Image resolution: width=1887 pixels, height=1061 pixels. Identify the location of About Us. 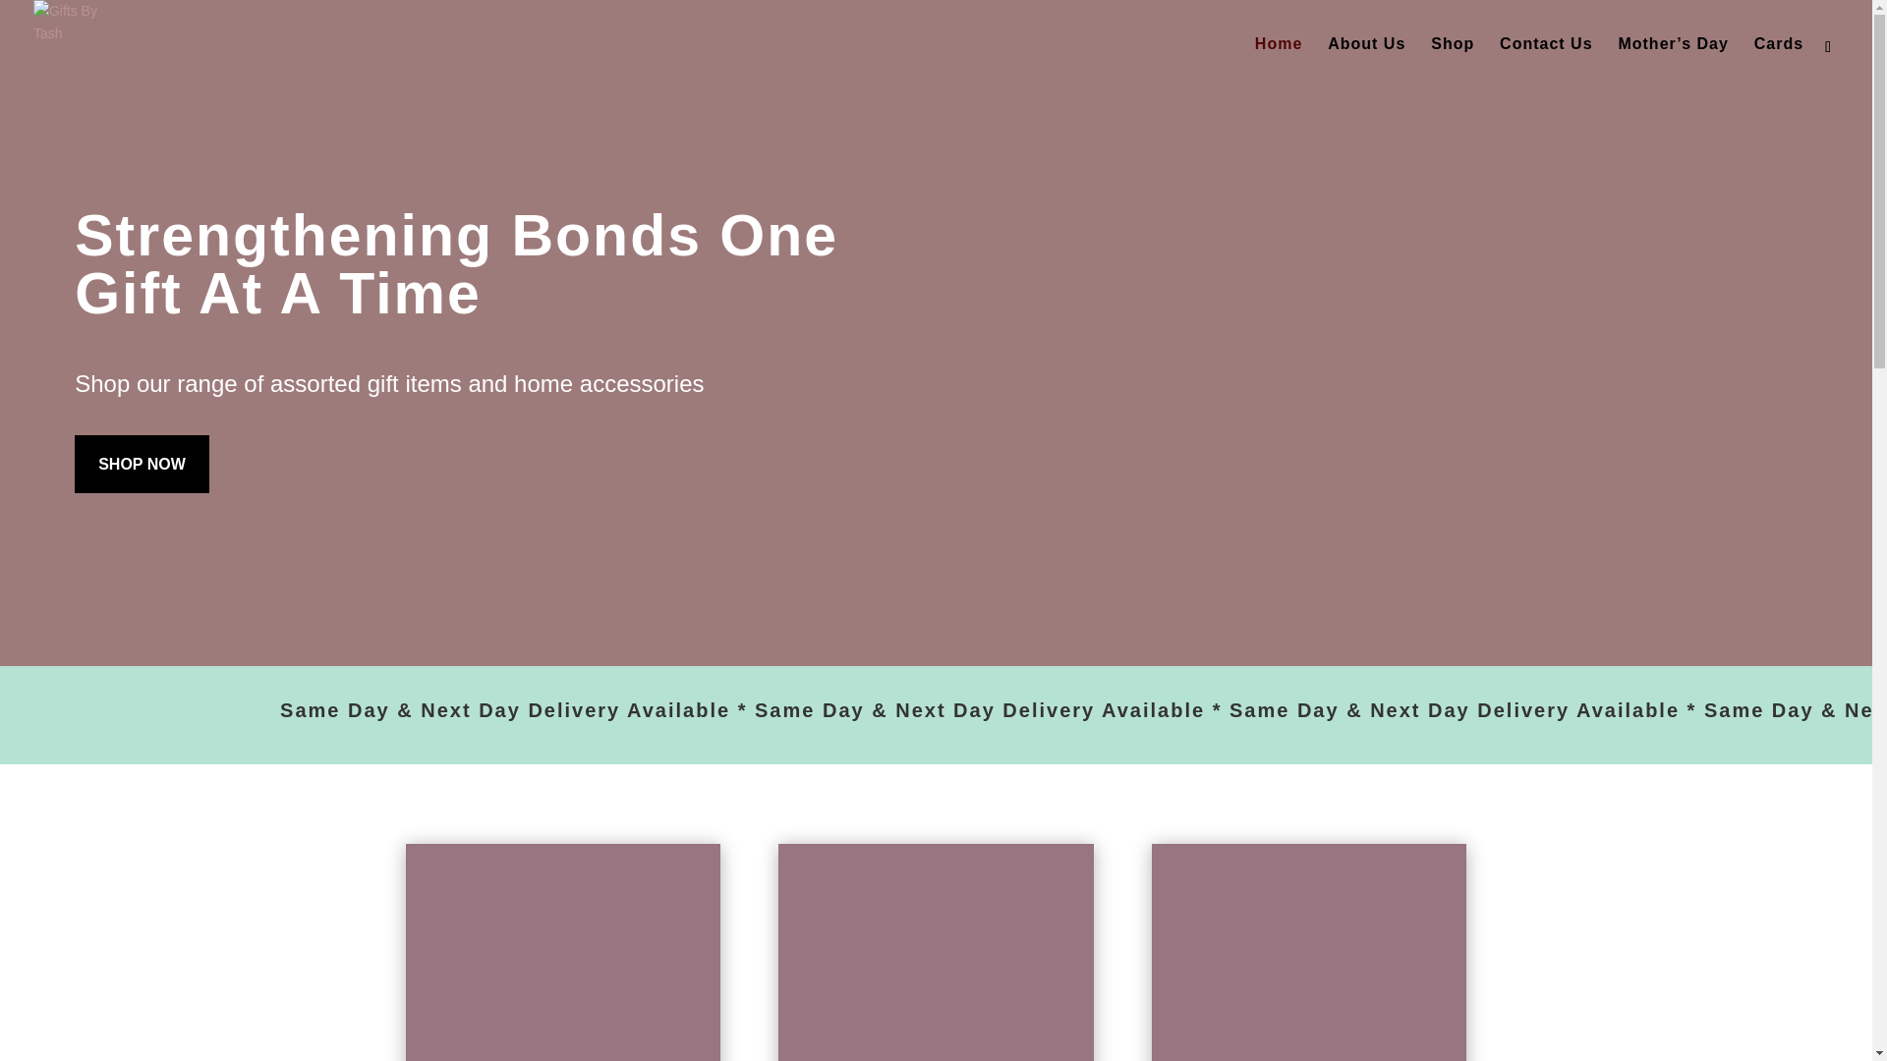
(1366, 62).